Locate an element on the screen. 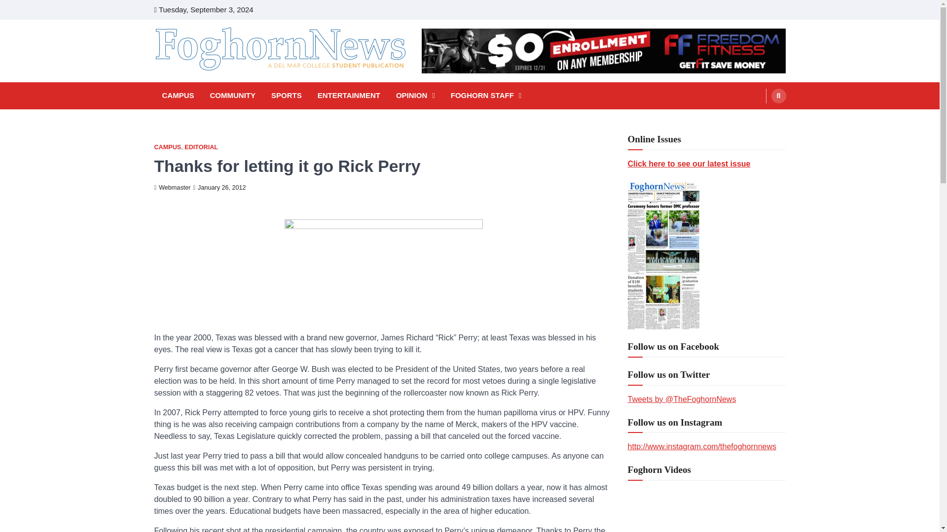  Search is located at coordinates (760, 119).